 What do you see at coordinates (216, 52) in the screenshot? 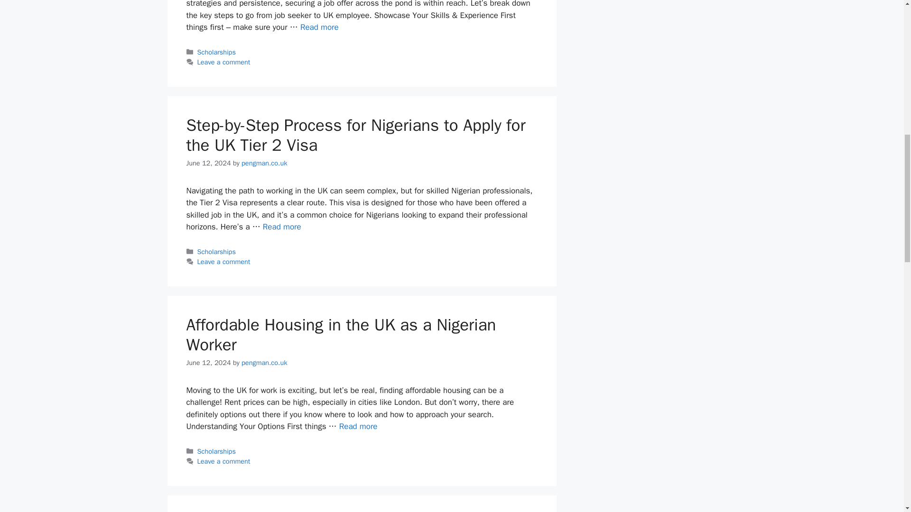
I see `Scholarships` at bounding box center [216, 52].